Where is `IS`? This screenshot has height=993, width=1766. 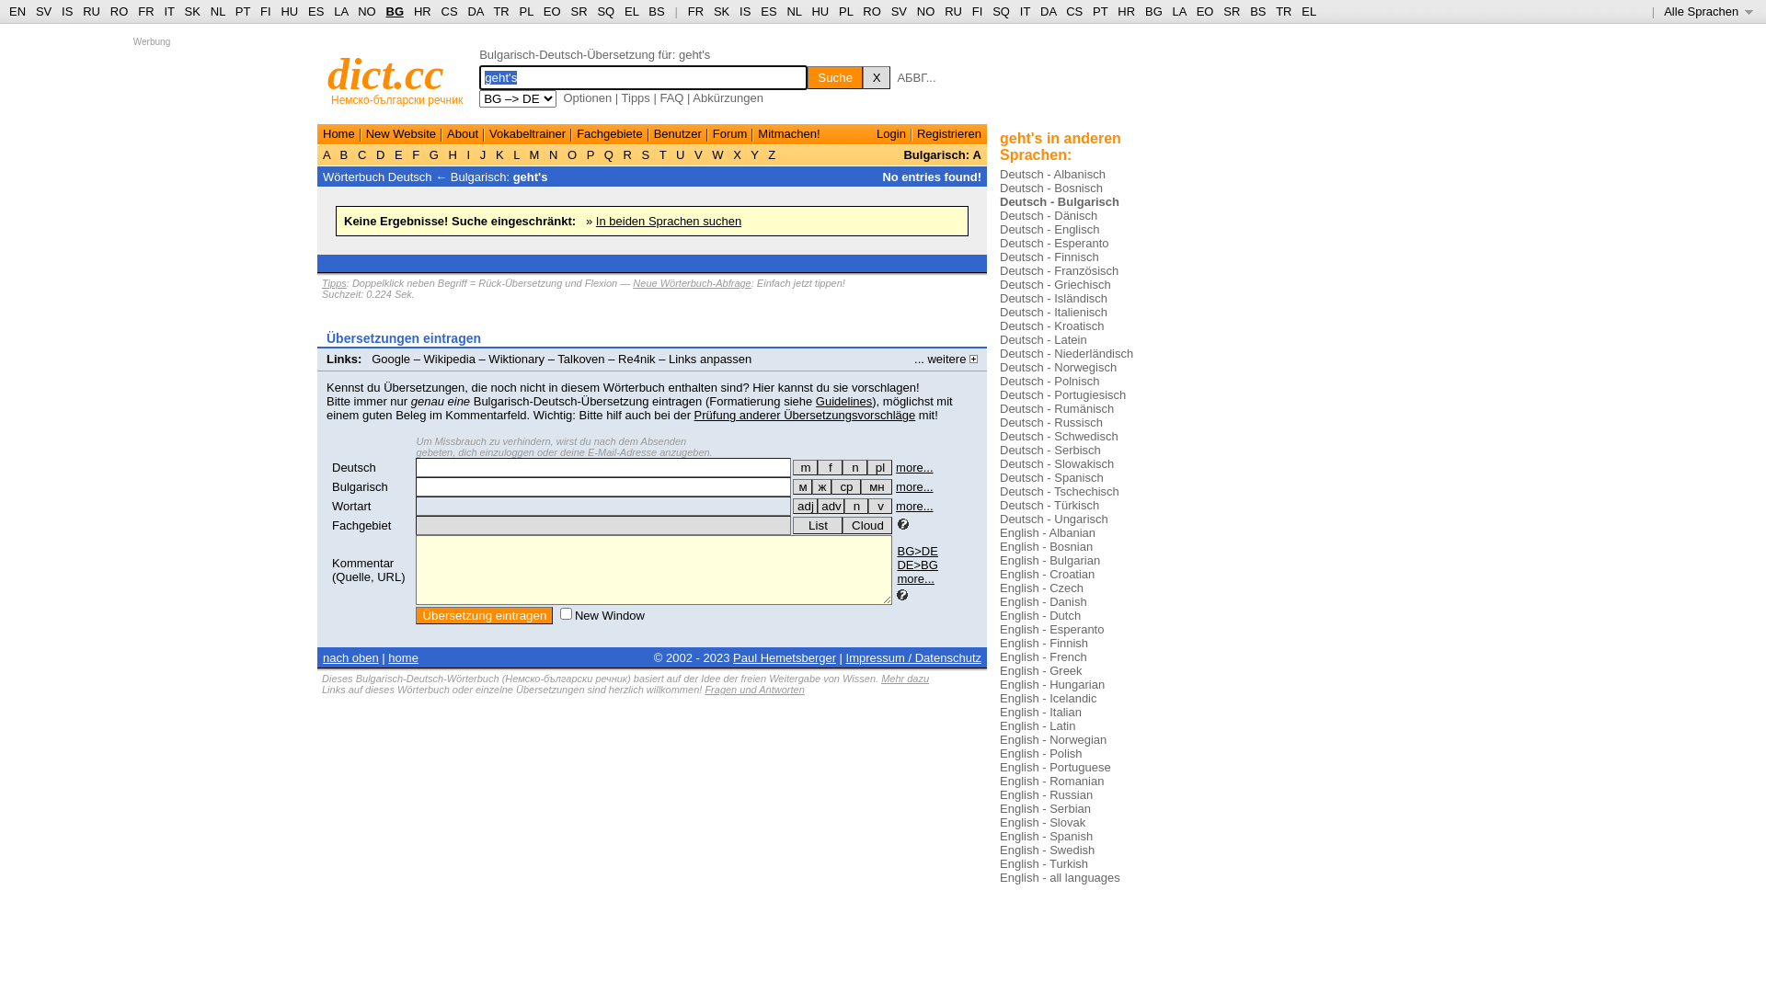
IS is located at coordinates (67, 11).